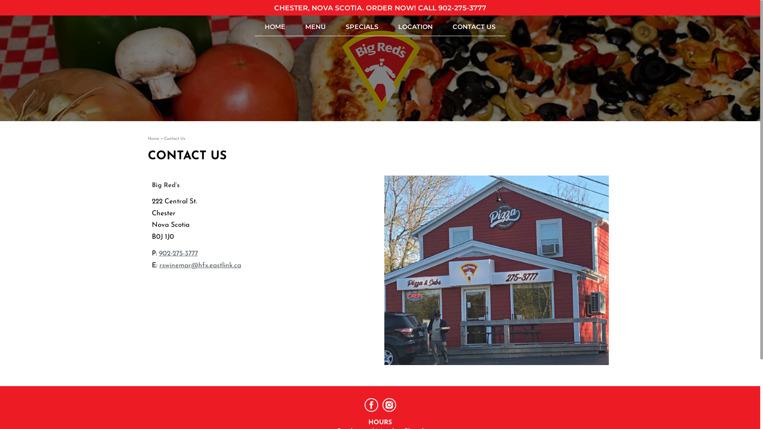 Image resolution: width=763 pixels, height=429 pixels. I want to click on MENU, so click(316, 27).